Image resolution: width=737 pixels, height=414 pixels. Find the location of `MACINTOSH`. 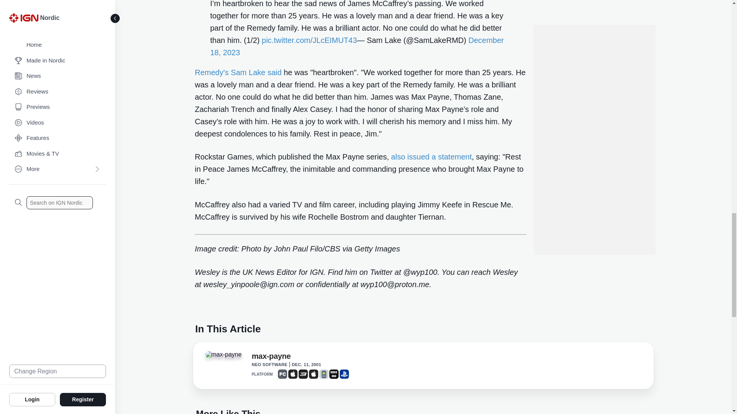

MACINTOSH is located at coordinates (313, 374).